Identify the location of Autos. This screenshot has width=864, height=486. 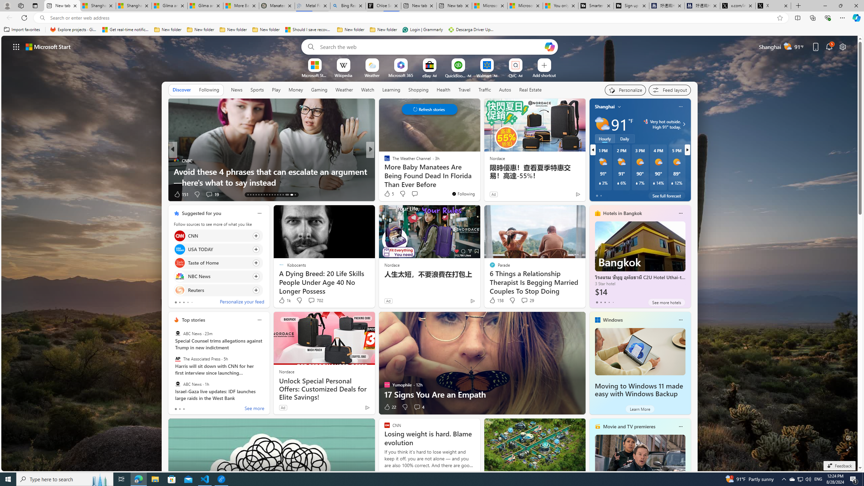
(506, 89).